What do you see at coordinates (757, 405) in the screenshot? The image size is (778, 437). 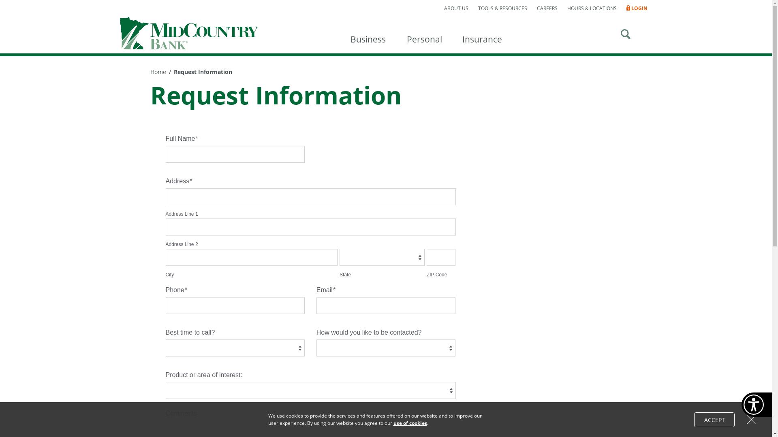 I see `ACCESSIBILITY
OPTIONS` at bounding box center [757, 405].